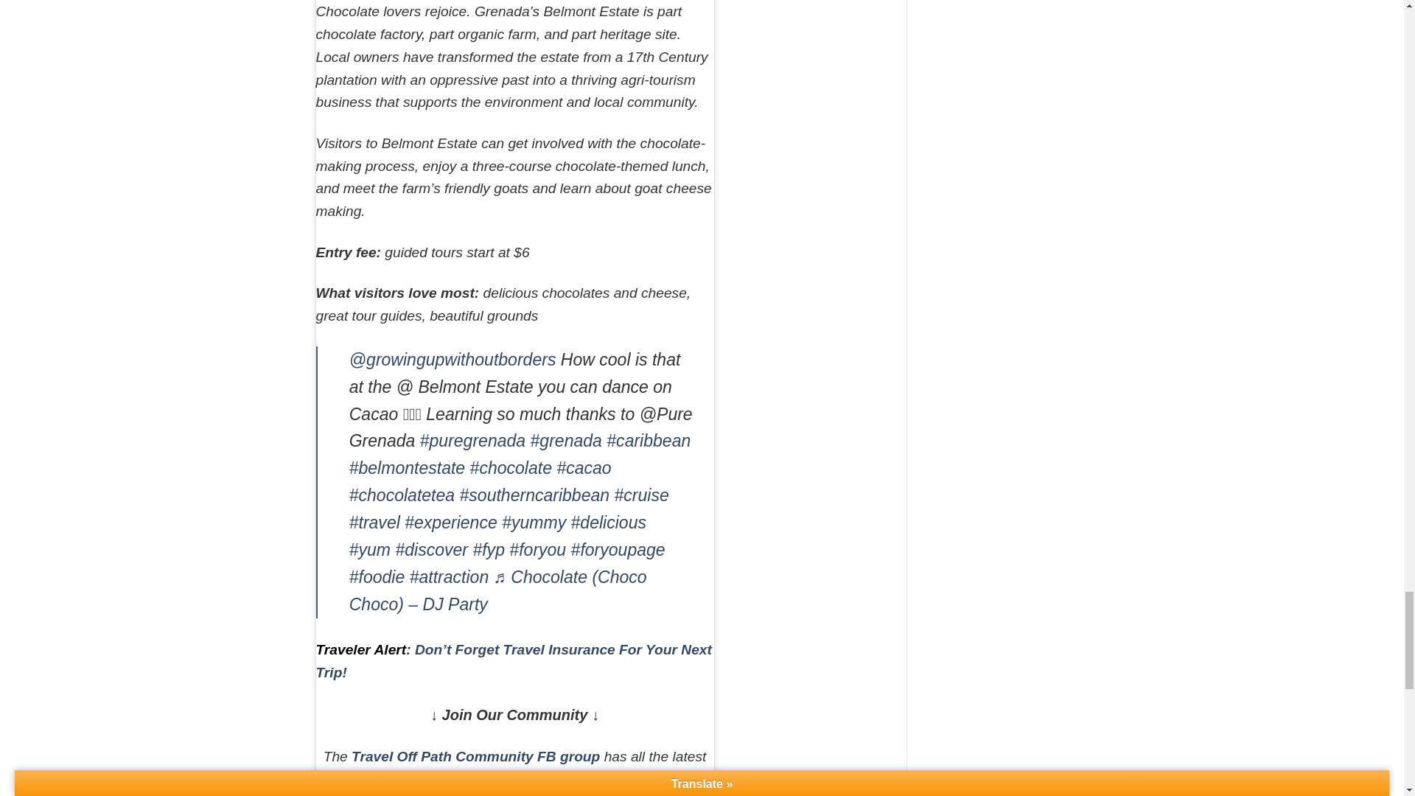 The image size is (1415, 796). Describe the element at coordinates (450, 522) in the screenshot. I see `experience` at that location.